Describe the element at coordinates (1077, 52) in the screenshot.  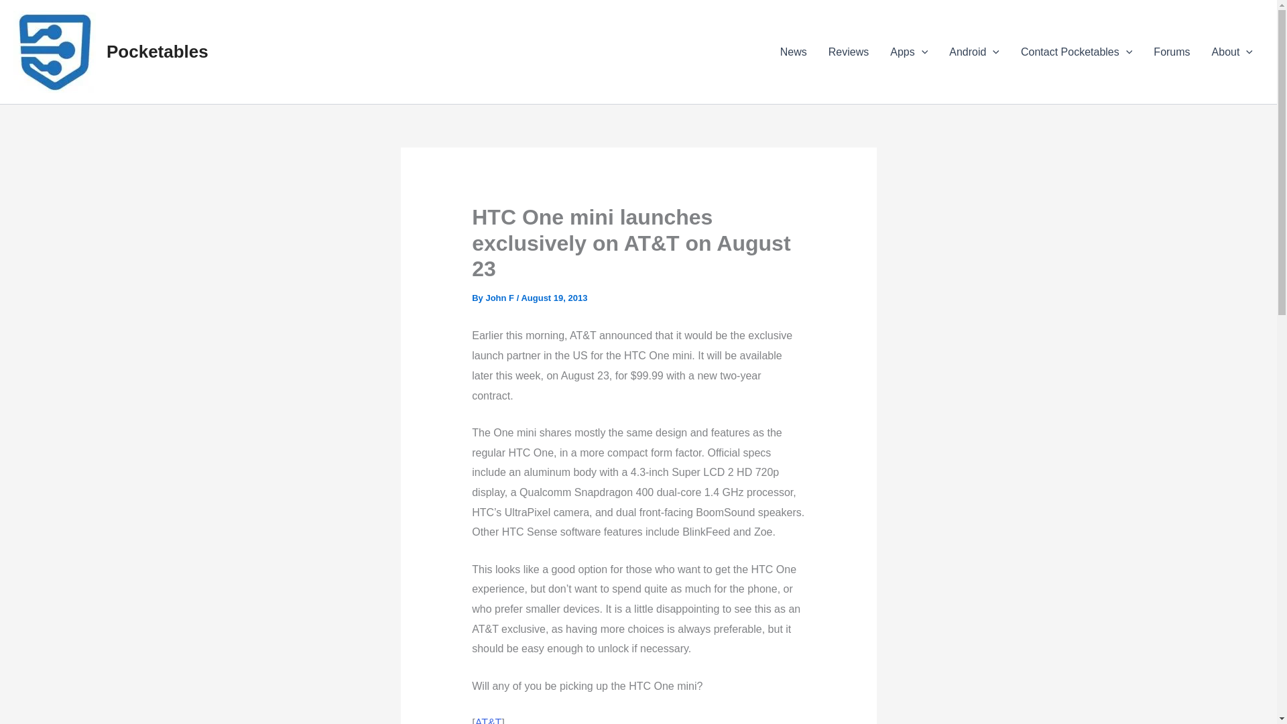
I see `Contact Pocketables` at that location.